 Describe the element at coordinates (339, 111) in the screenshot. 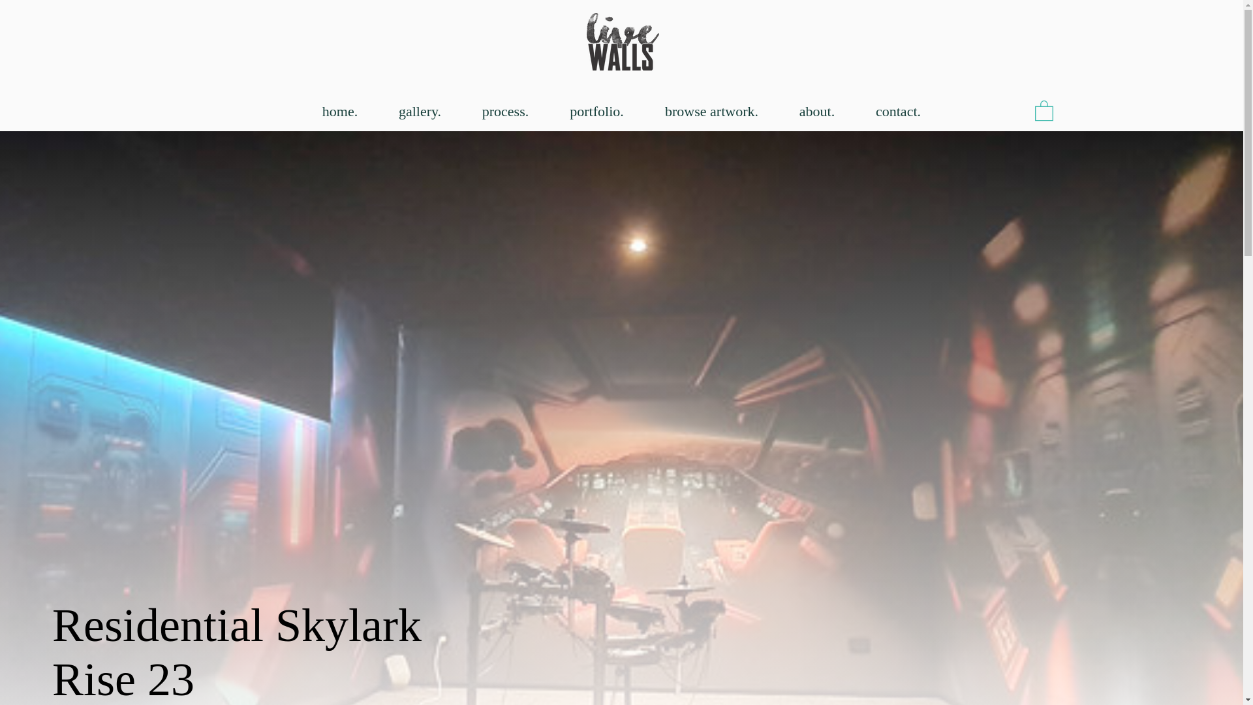

I see `home.` at that location.